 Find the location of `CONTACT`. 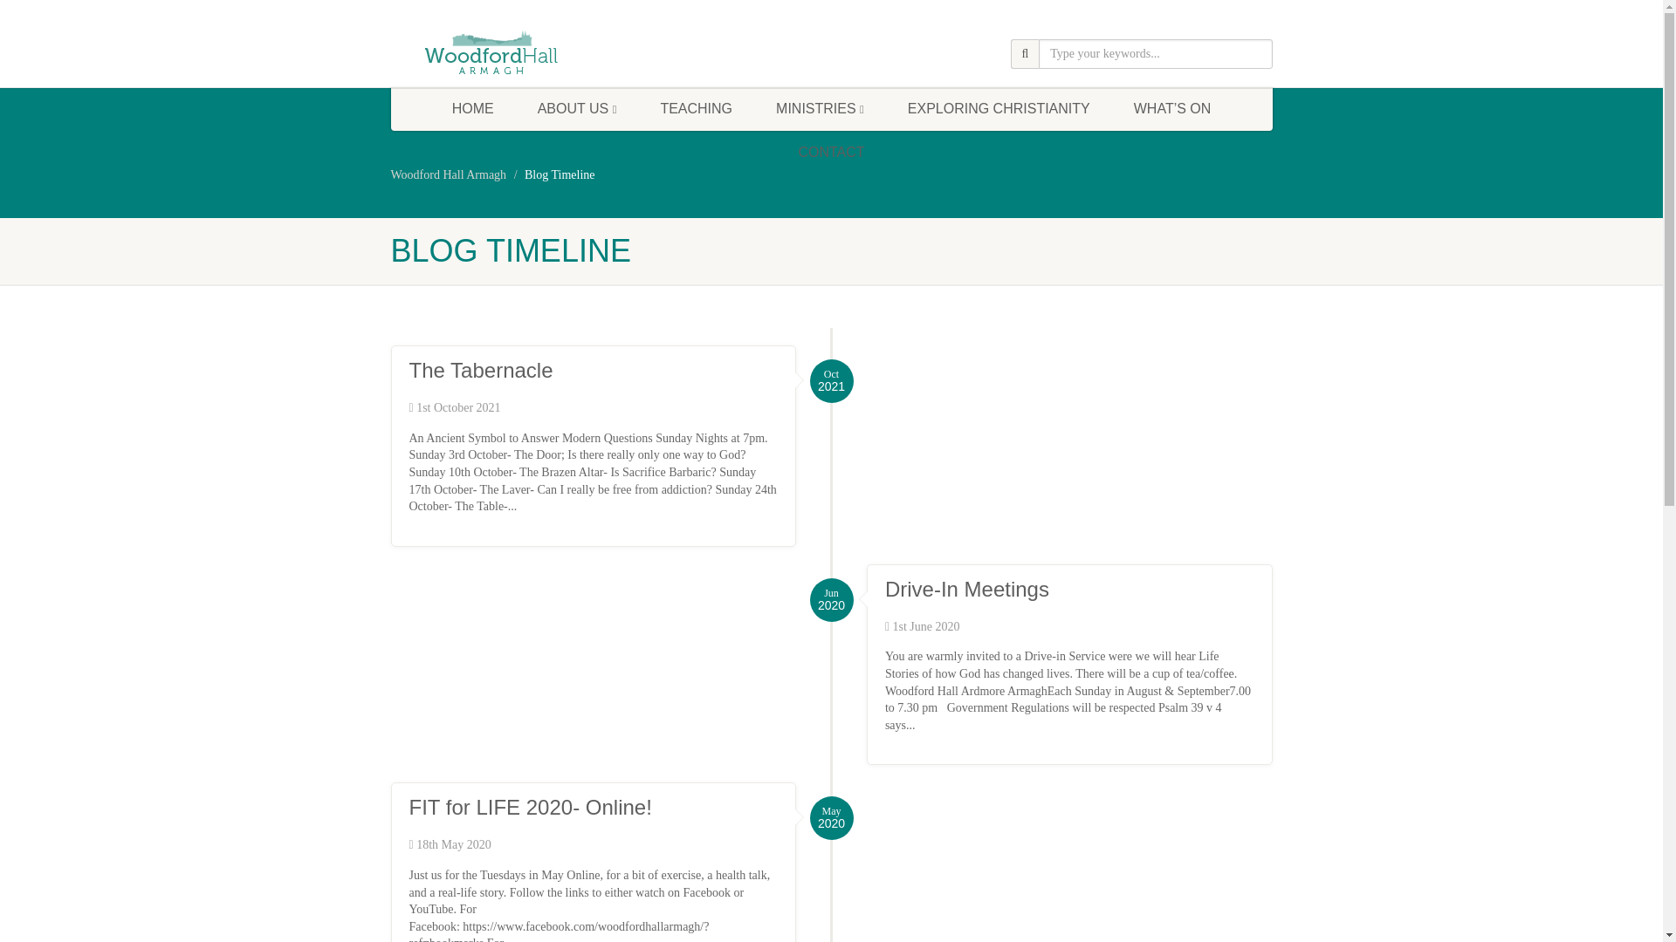

CONTACT is located at coordinates (831, 152).